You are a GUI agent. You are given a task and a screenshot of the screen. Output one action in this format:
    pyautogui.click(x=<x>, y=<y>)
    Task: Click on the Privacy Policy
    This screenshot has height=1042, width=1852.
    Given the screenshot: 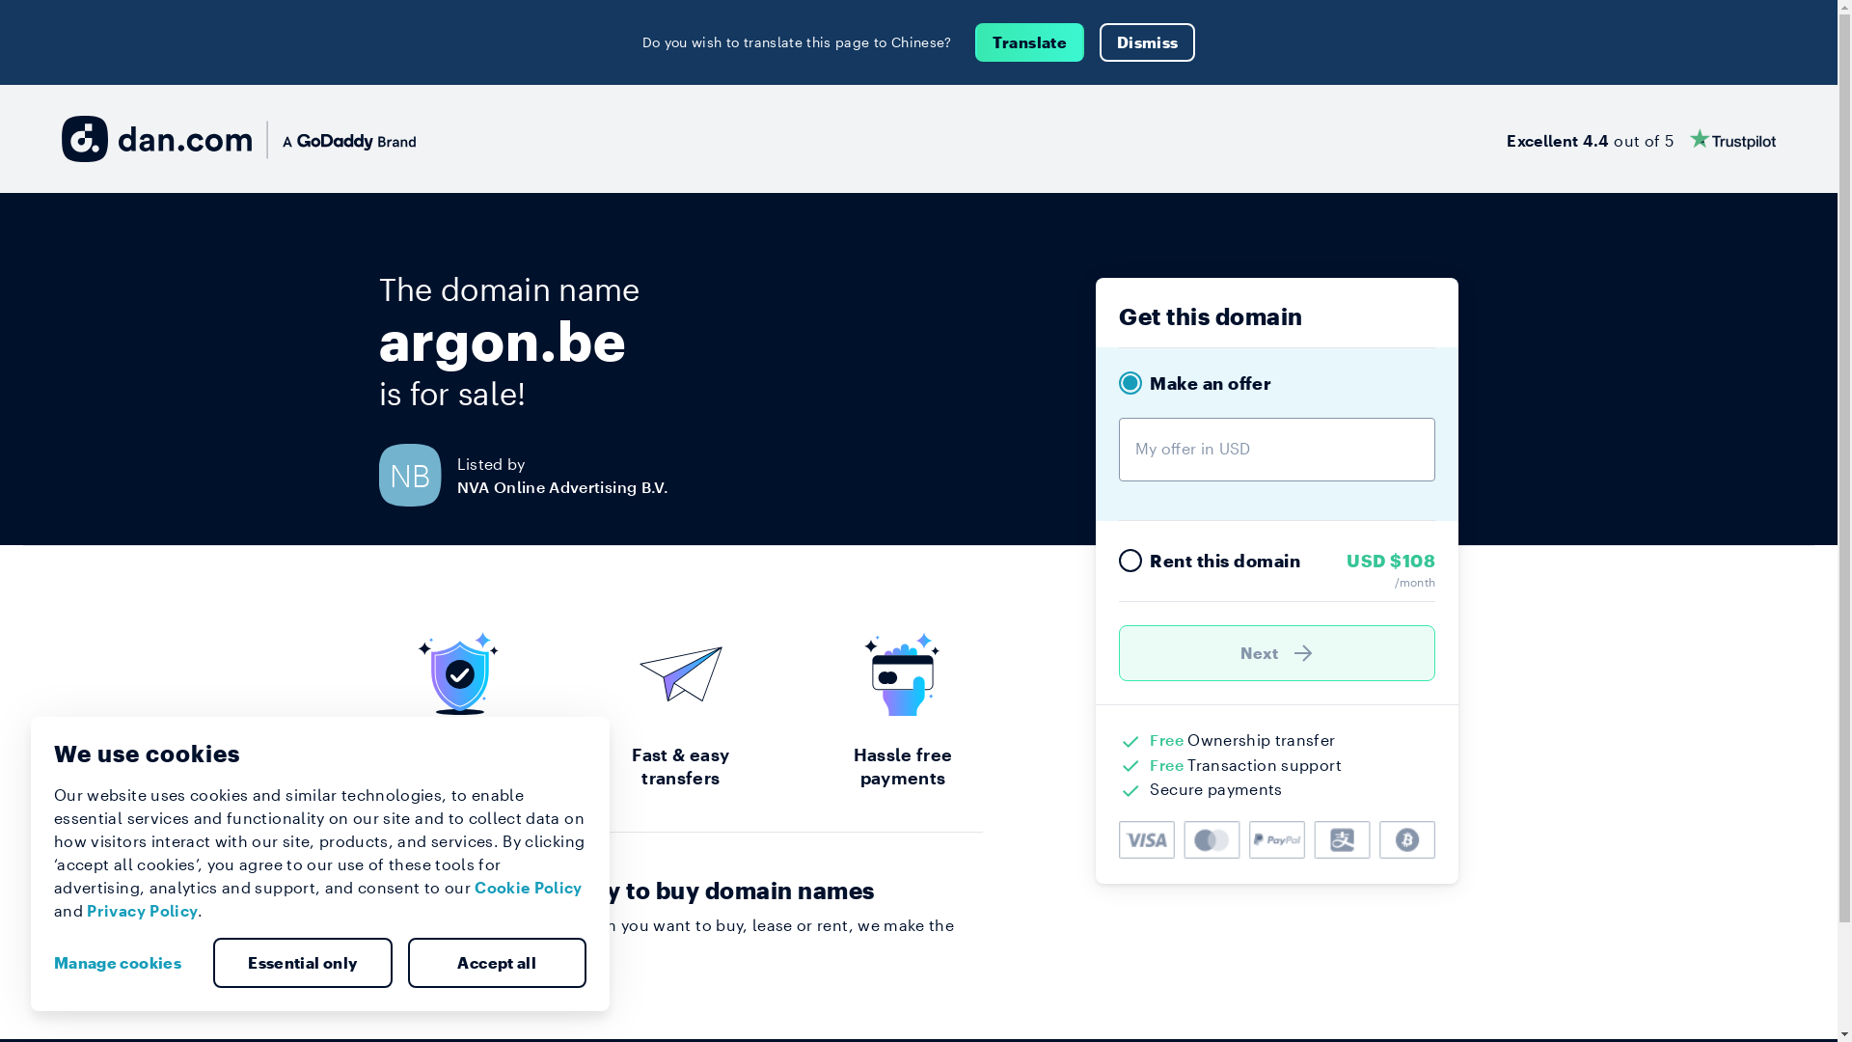 What is the action you would take?
    pyautogui.click(x=143, y=911)
    